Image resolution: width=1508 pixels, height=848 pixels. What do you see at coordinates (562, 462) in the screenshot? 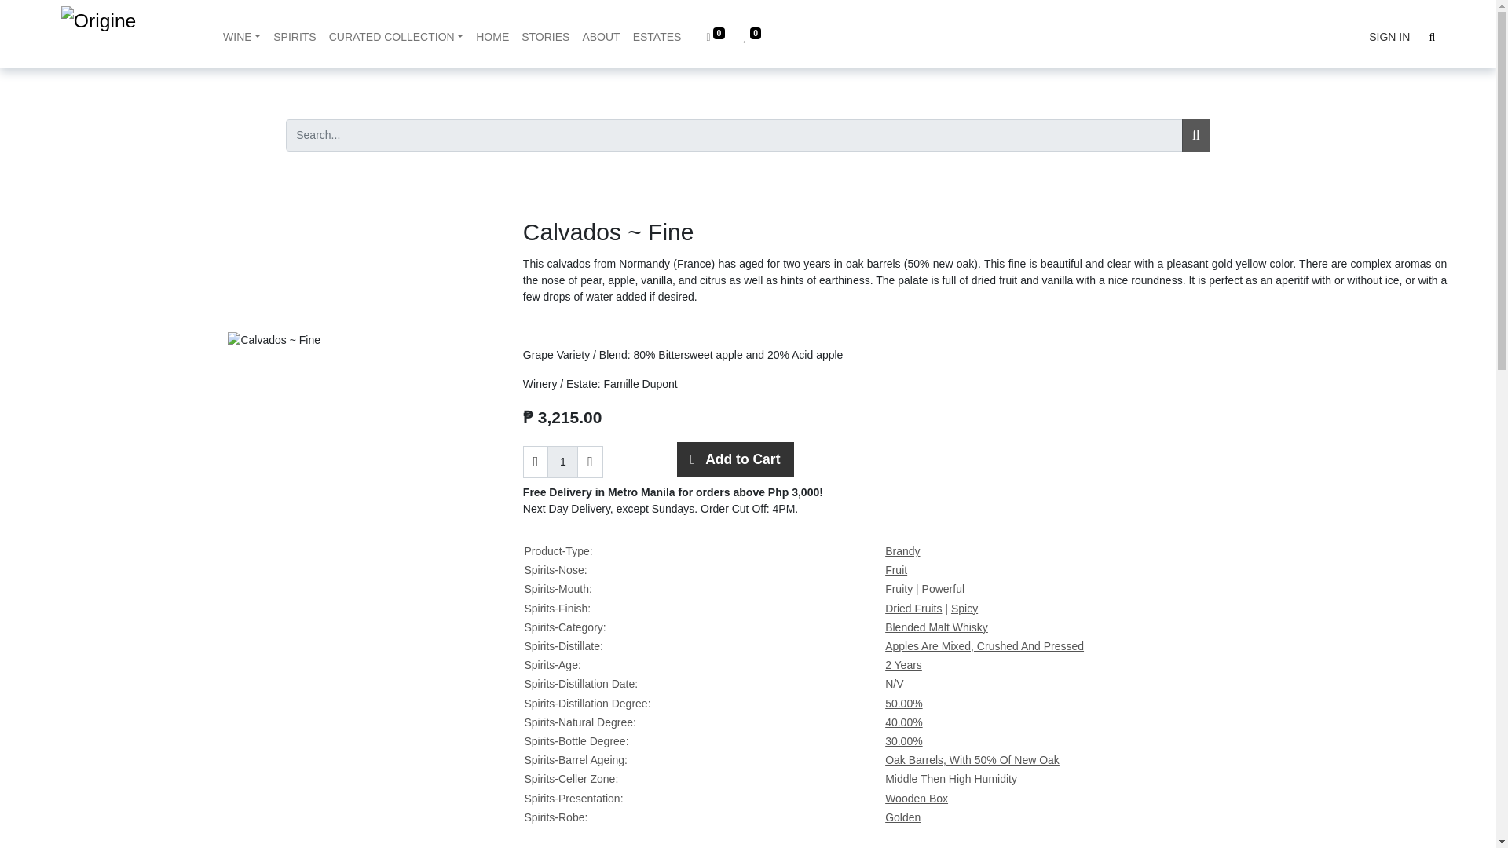
I see `1` at bounding box center [562, 462].